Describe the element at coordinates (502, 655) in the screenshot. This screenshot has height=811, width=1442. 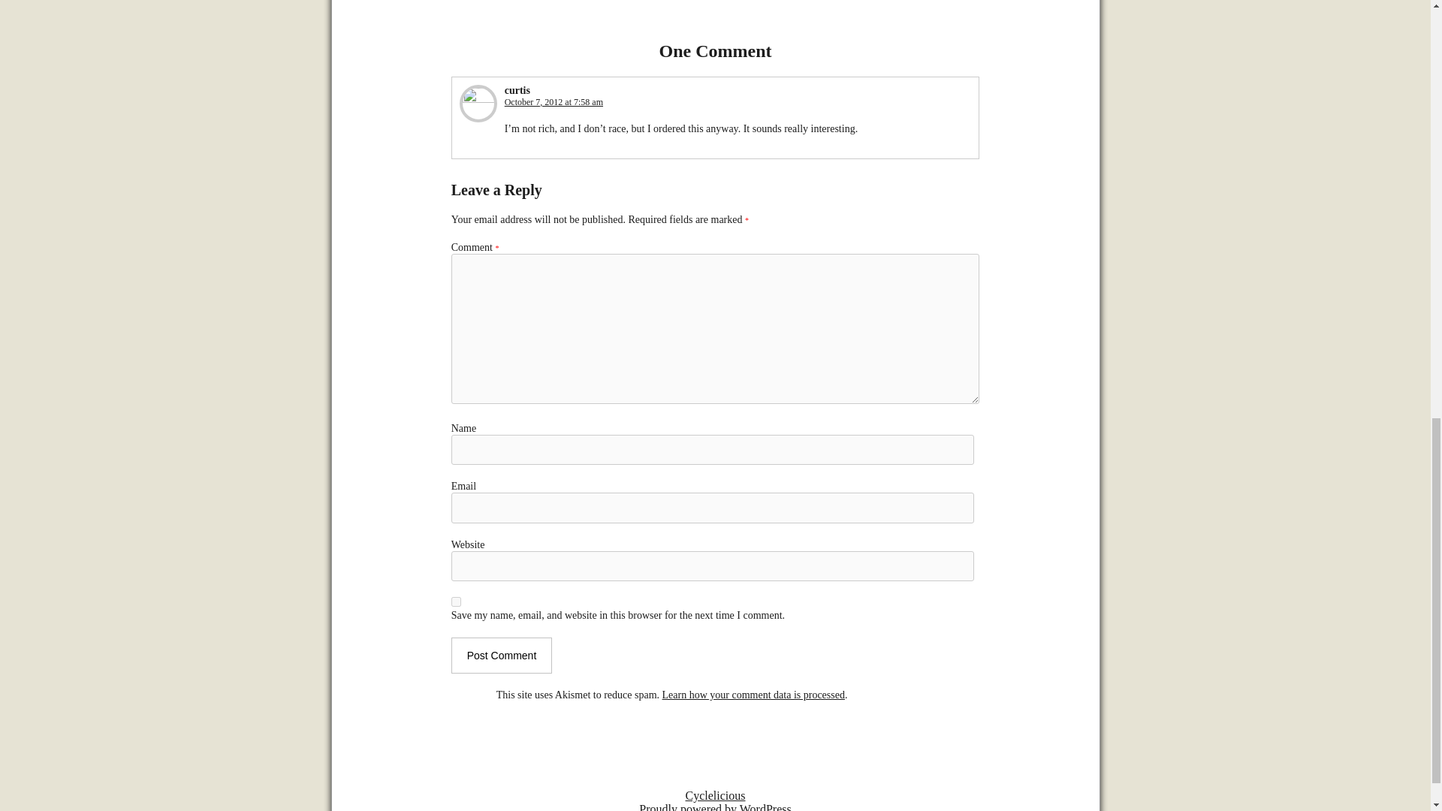
I see `Post Comment` at that location.